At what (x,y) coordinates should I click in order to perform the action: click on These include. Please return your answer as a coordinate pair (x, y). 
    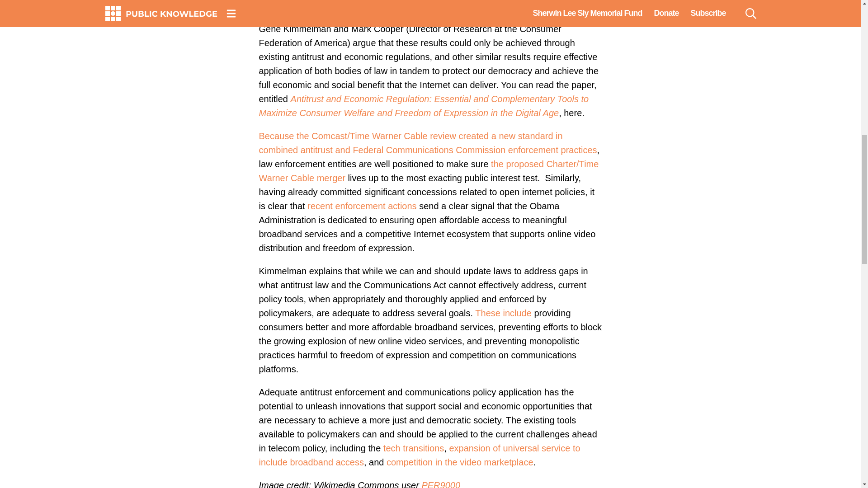
    Looking at the image, I should click on (503, 313).